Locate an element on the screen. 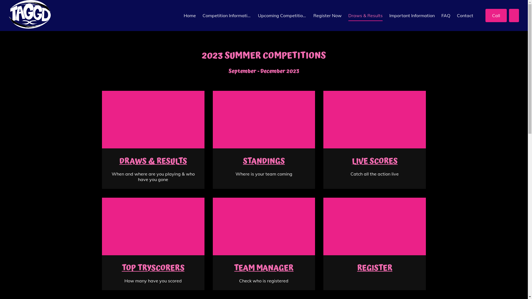  Contact is located at coordinates (465, 16).